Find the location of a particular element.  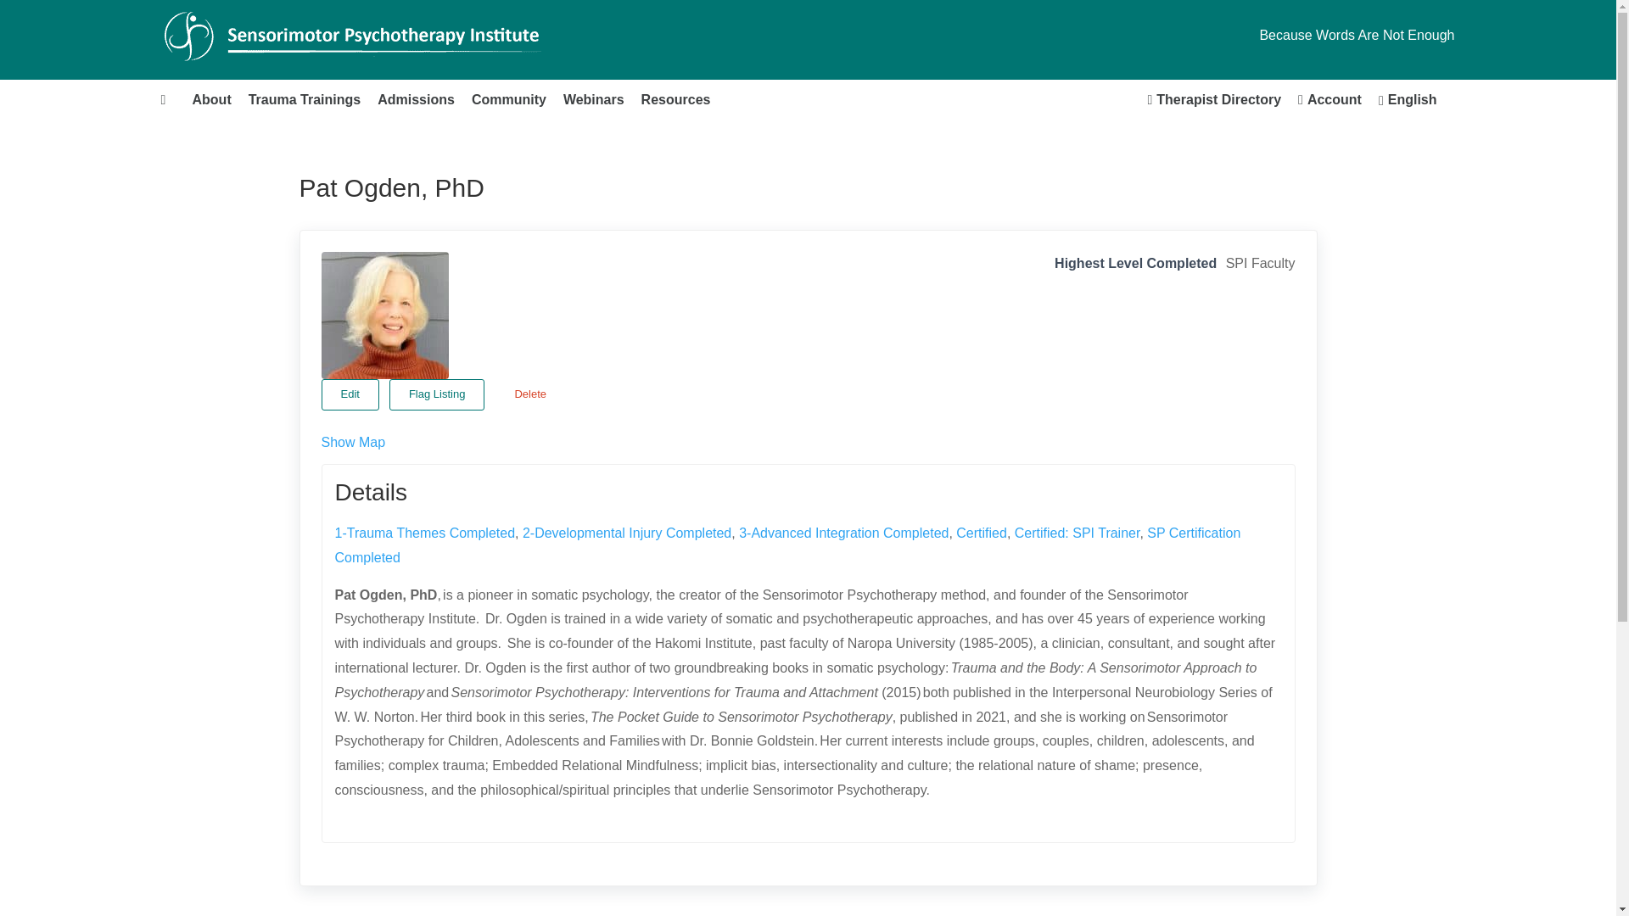

English is located at coordinates (1408, 100).